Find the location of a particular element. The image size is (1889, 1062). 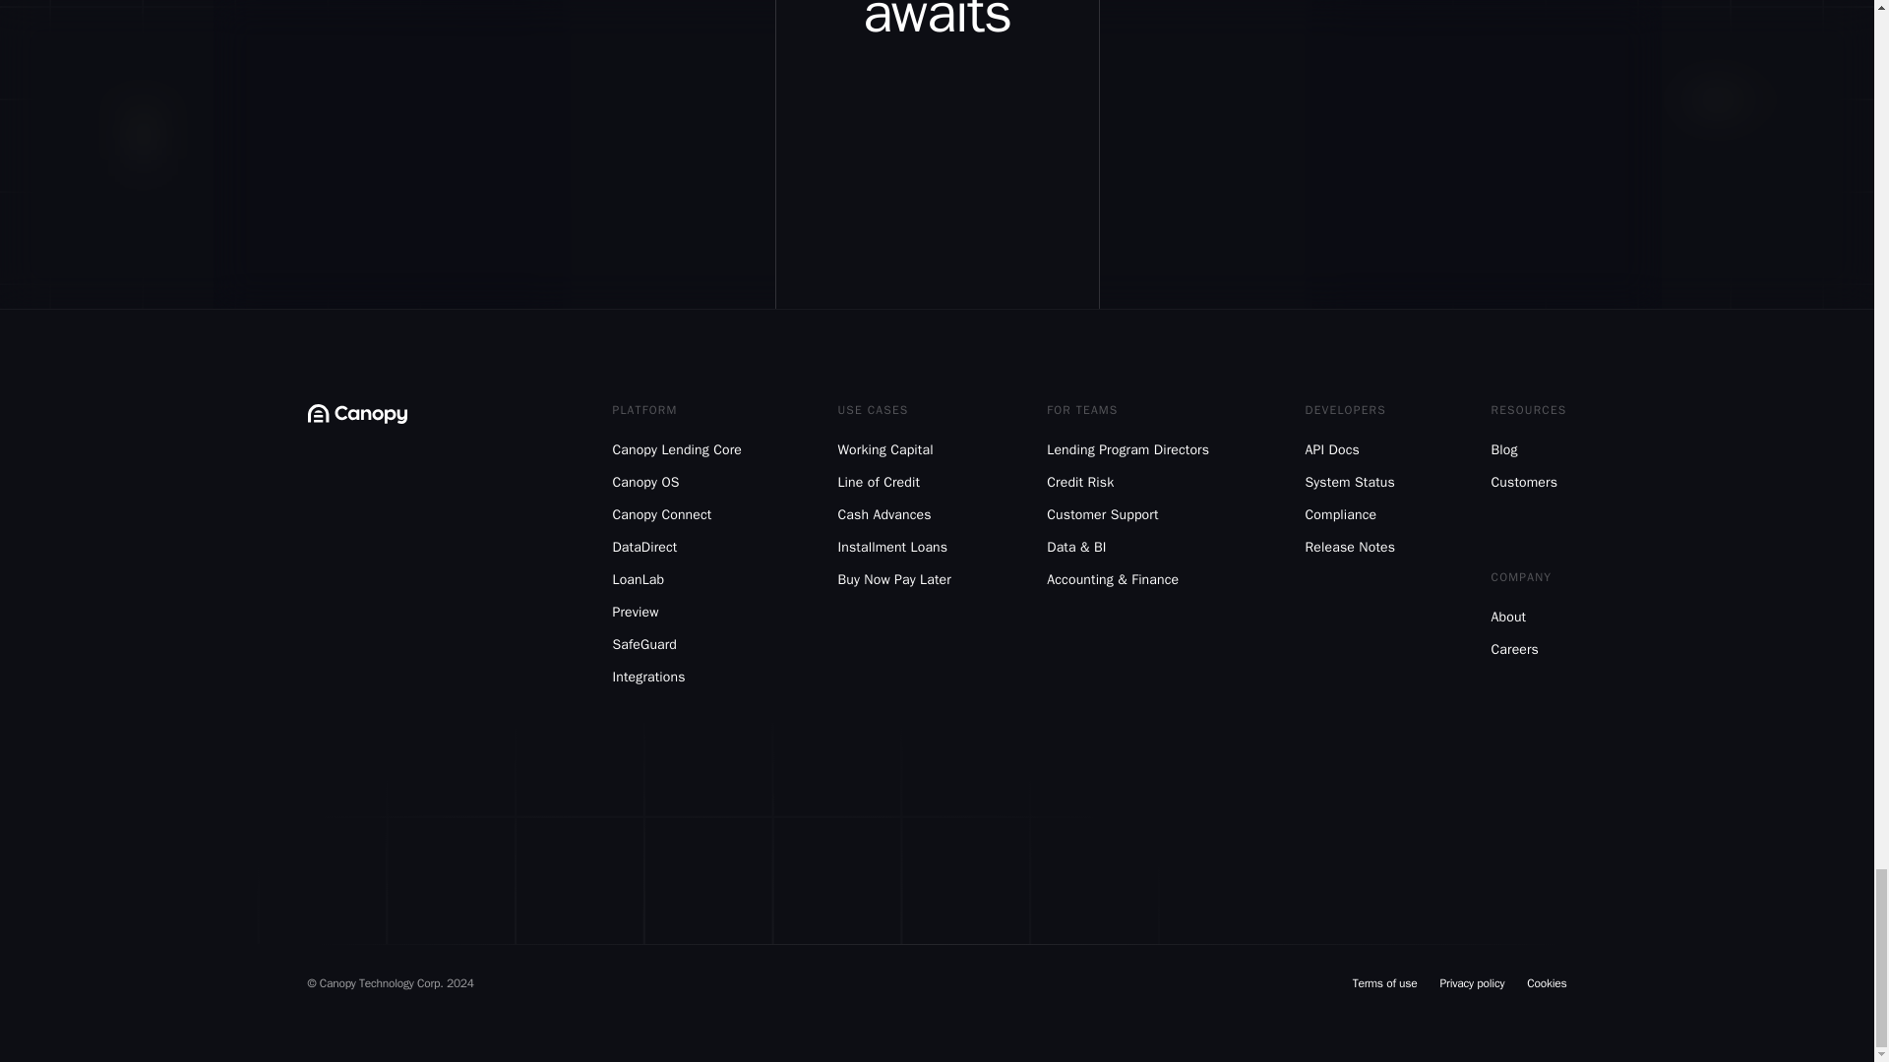

LoanLab is located at coordinates (677, 579).